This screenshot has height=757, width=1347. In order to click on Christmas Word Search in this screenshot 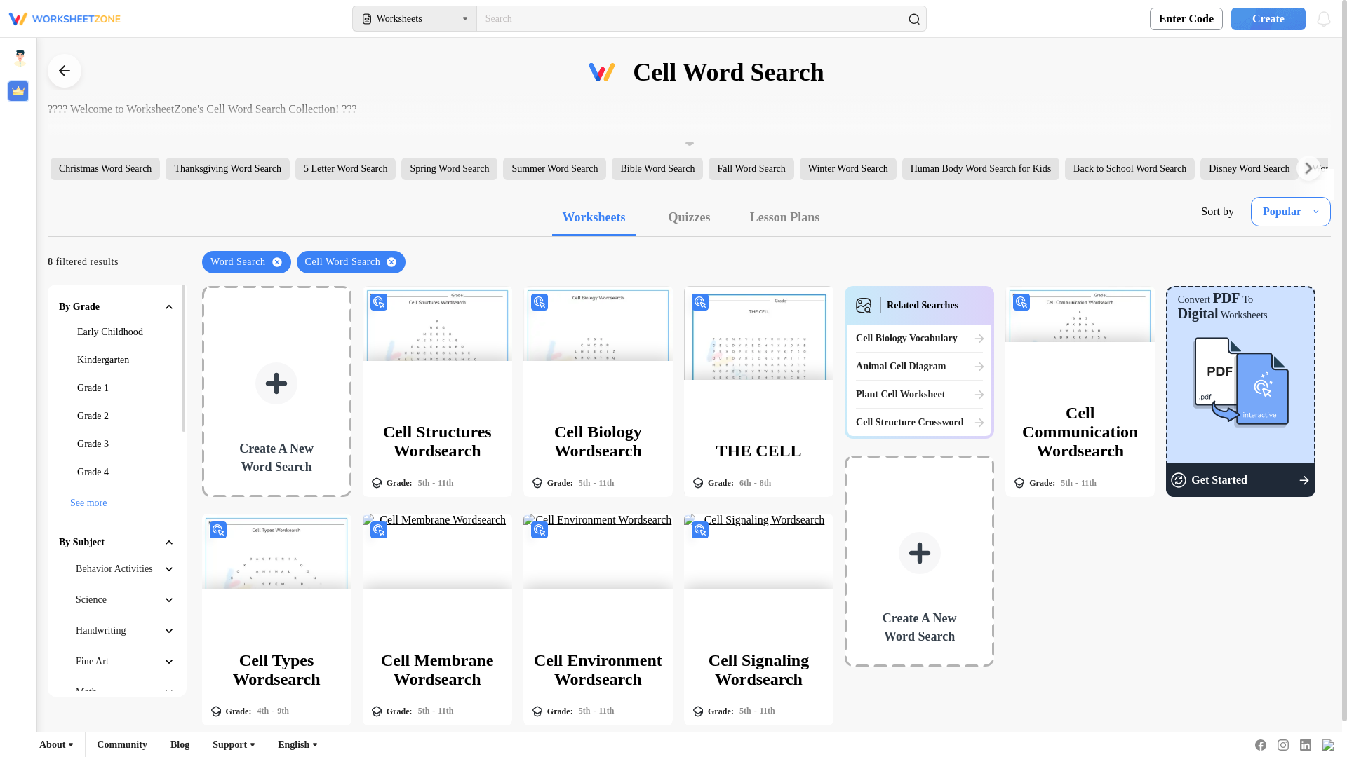, I will do `click(105, 168)`.